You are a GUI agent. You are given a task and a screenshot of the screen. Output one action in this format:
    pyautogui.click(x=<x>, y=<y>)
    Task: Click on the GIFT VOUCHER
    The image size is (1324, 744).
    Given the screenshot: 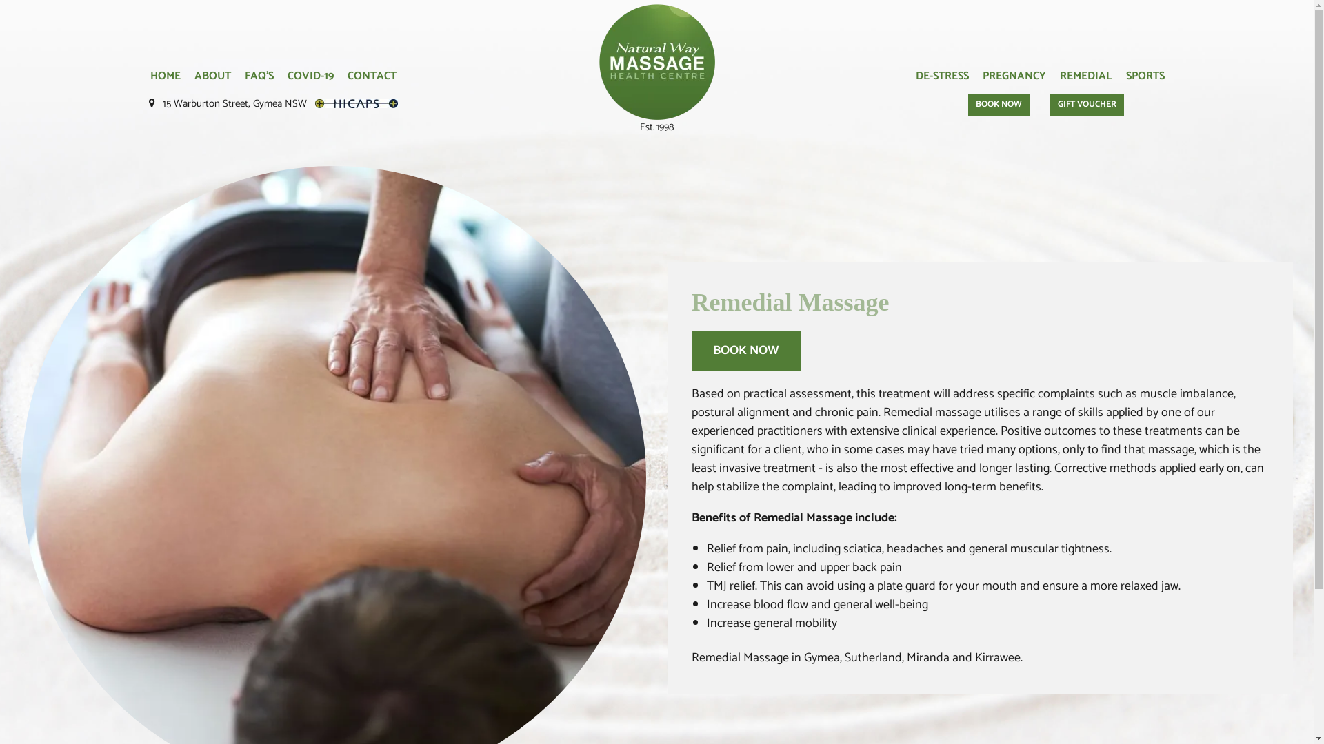 What is the action you would take?
    pyautogui.click(x=1087, y=105)
    